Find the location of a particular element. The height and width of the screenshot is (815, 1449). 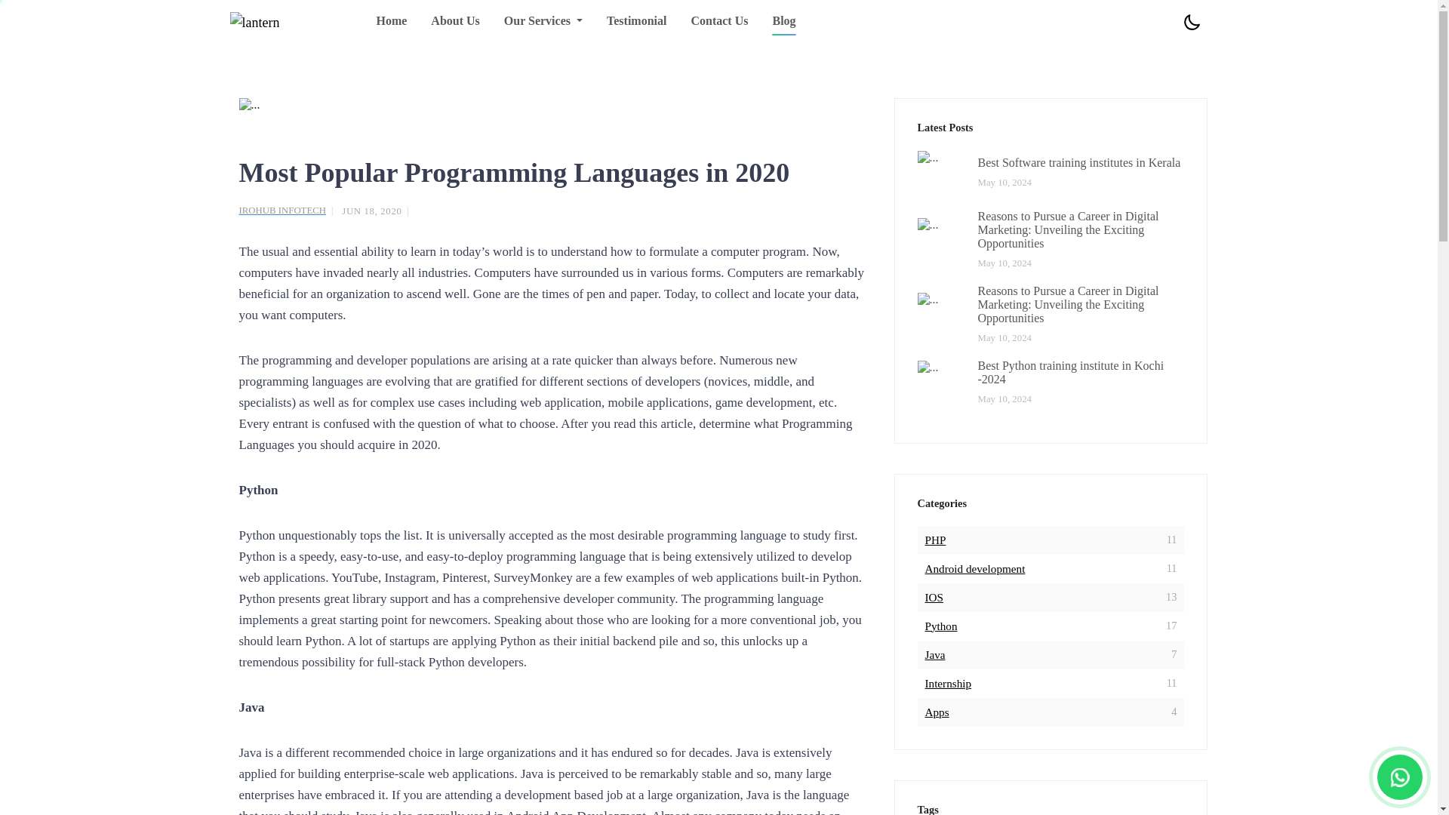

Java is located at coordinates (288, 211).